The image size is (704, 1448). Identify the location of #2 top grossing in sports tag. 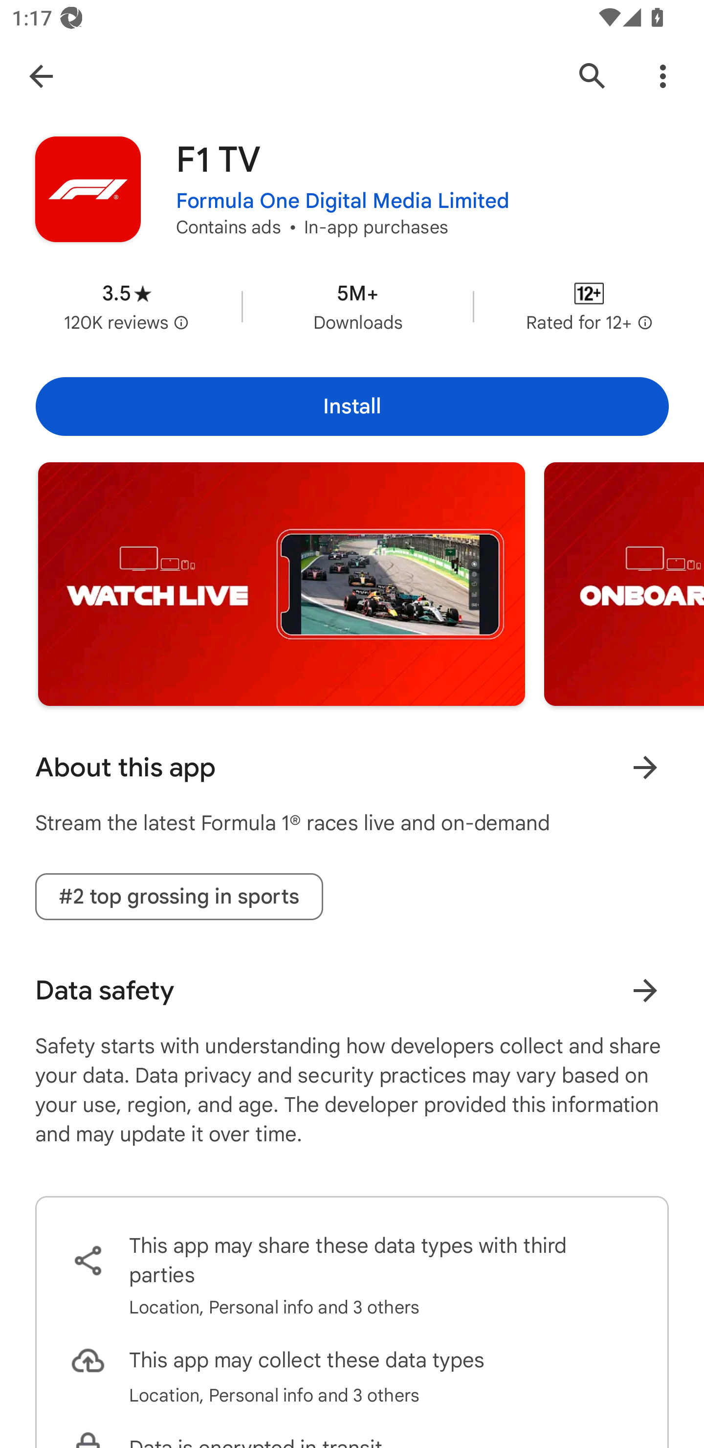
(179, 897).